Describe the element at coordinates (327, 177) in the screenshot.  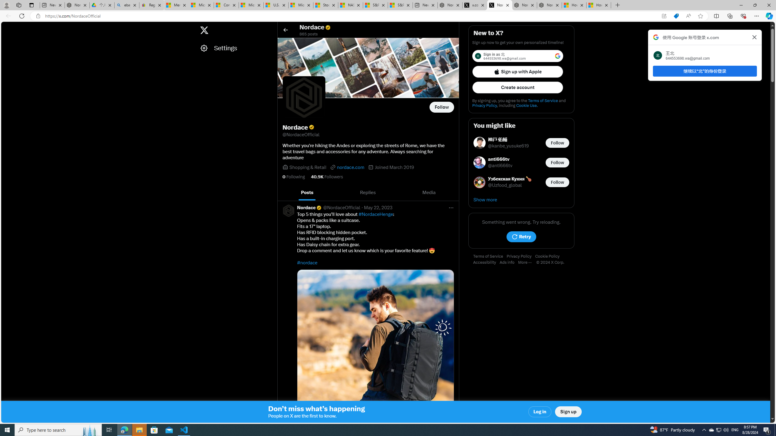
I see `40.9K Followers` at that location.